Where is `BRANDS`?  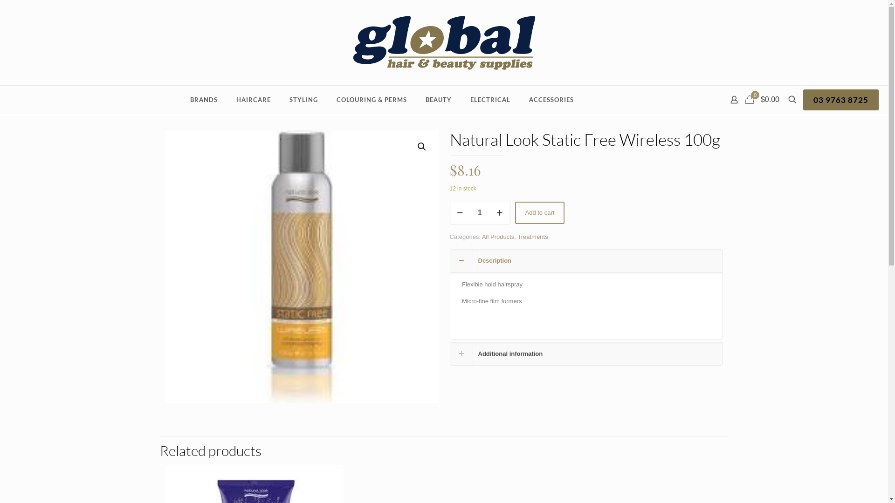
BRANDS is located at coordinates (204, 100).